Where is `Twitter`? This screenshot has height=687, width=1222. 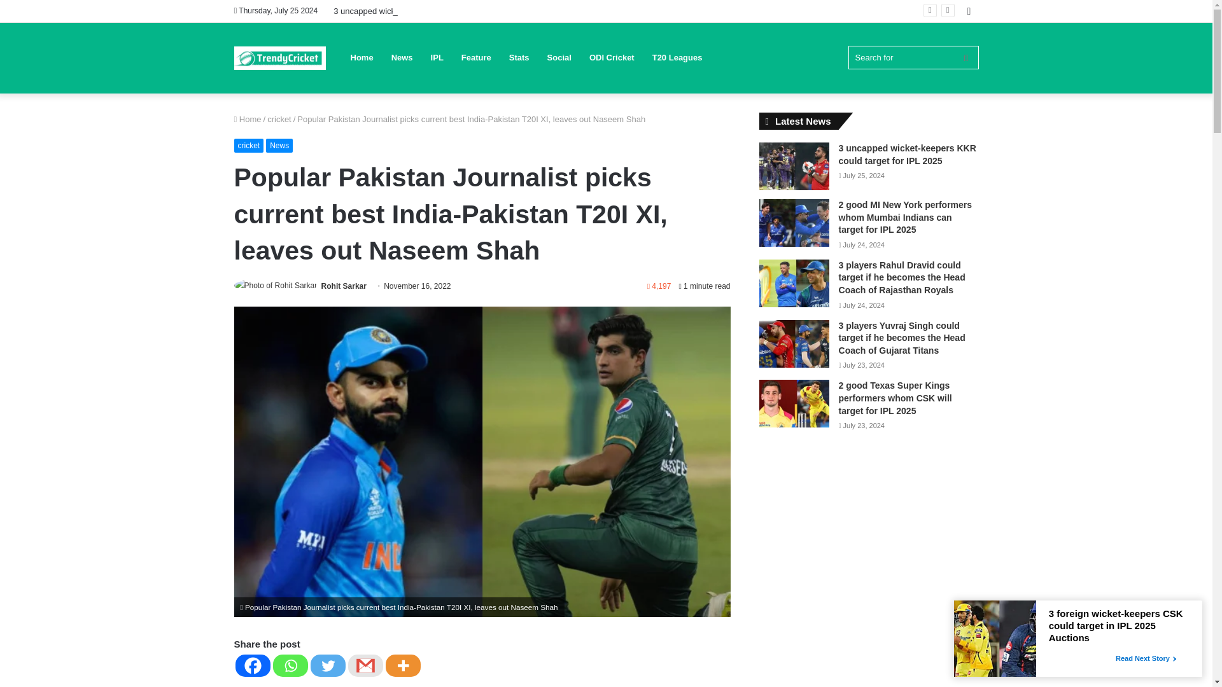
Twitter is located at coordinates (328, 665).